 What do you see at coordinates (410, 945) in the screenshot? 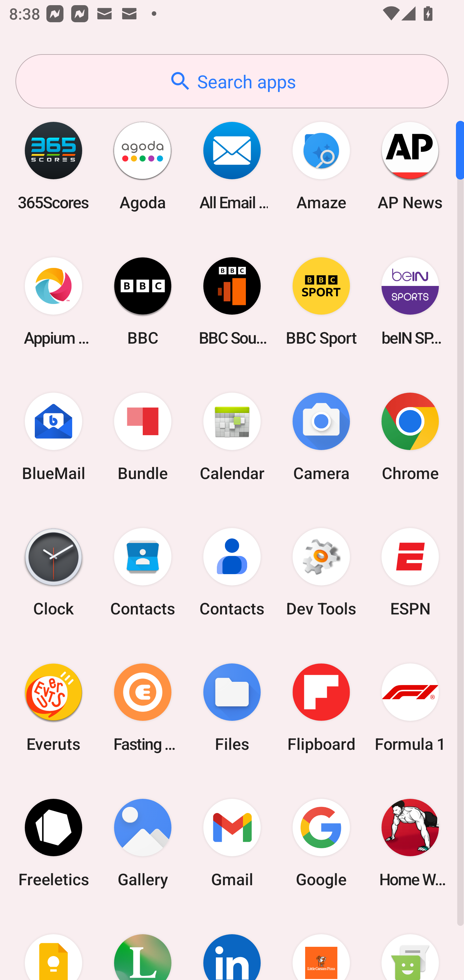
I see `Messaging` at bounding box center [410, 945].